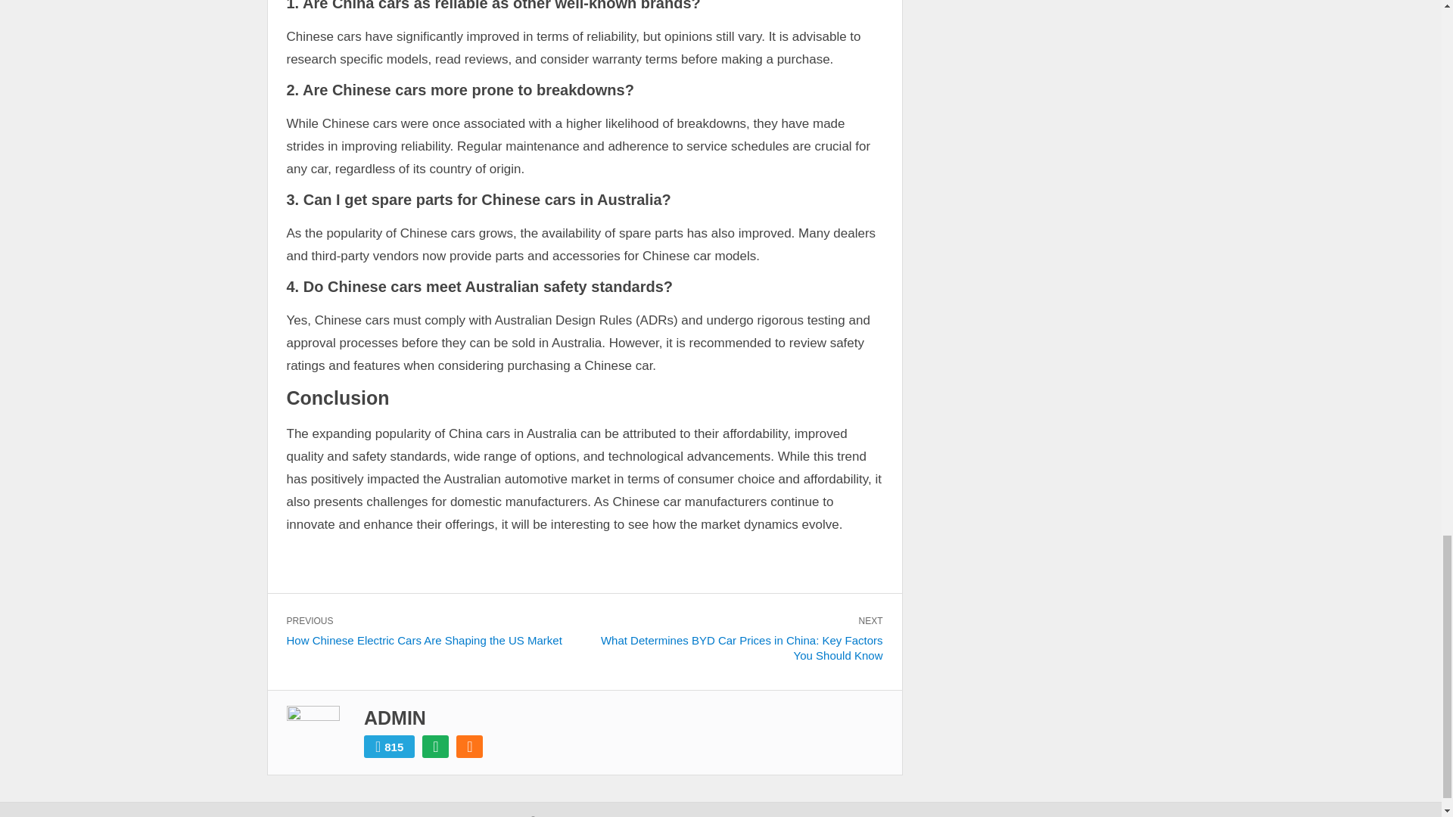 The width and height of the screenshot is (1453, 817). What do you see at coordinates (469, 747) in the screenshot?
I see `Subscribe RSS Feed` at bounding box center [469, 747].